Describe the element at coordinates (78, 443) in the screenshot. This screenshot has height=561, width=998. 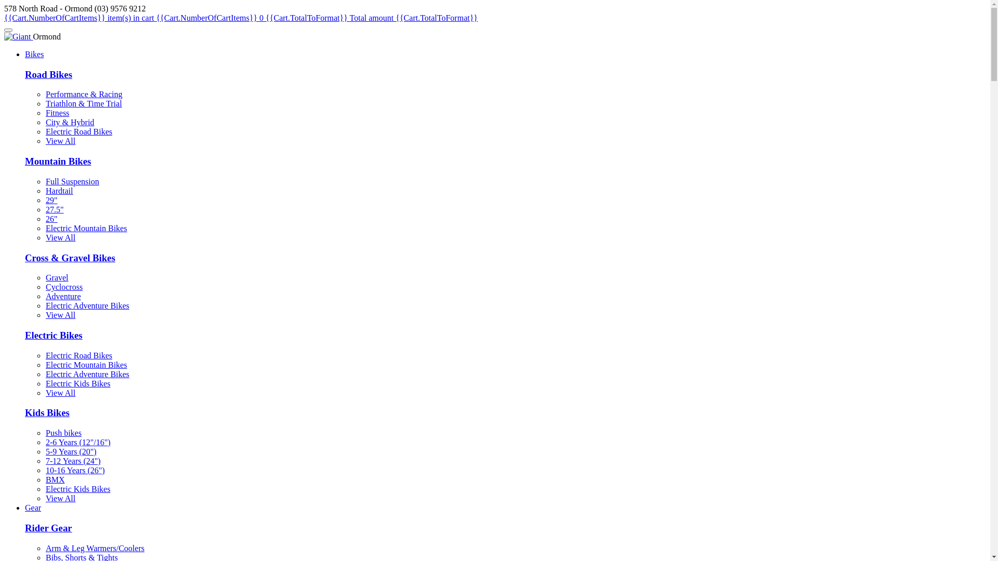
I see `2-6 Years (12"/16")` at that location.